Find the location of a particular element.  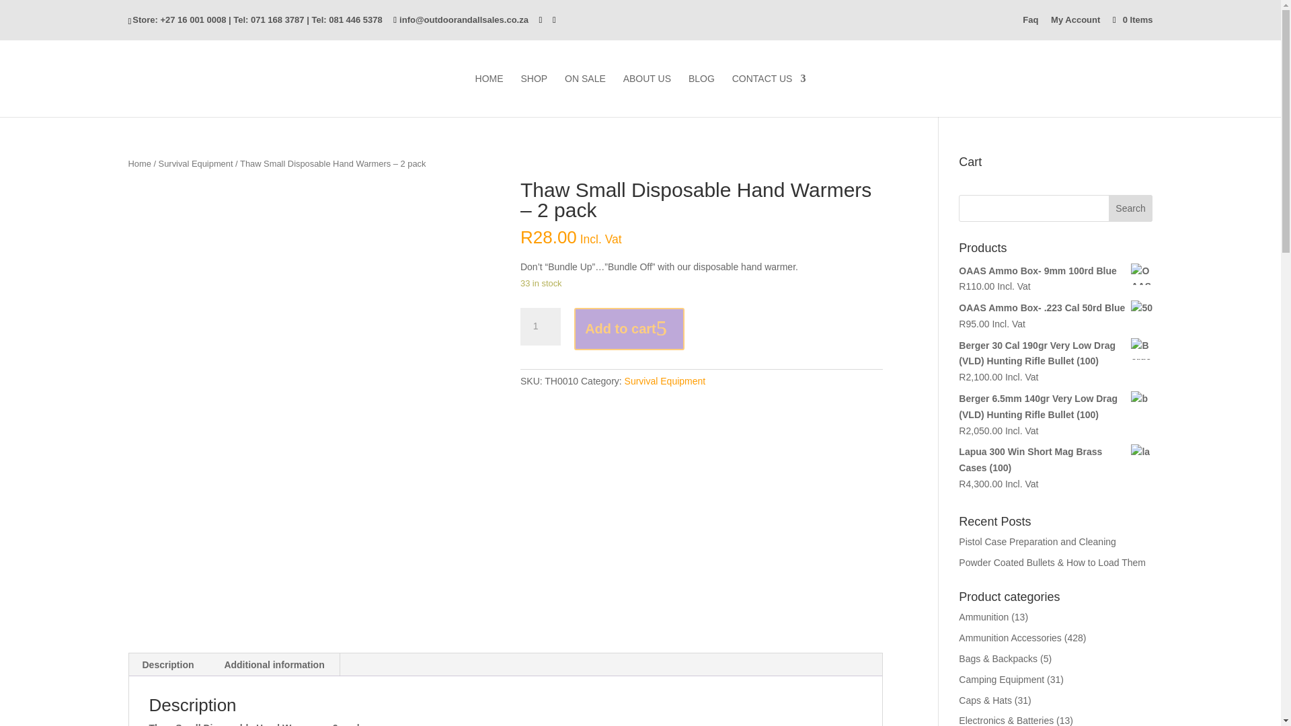

CONTACT US is located at coordinates (769, 95).